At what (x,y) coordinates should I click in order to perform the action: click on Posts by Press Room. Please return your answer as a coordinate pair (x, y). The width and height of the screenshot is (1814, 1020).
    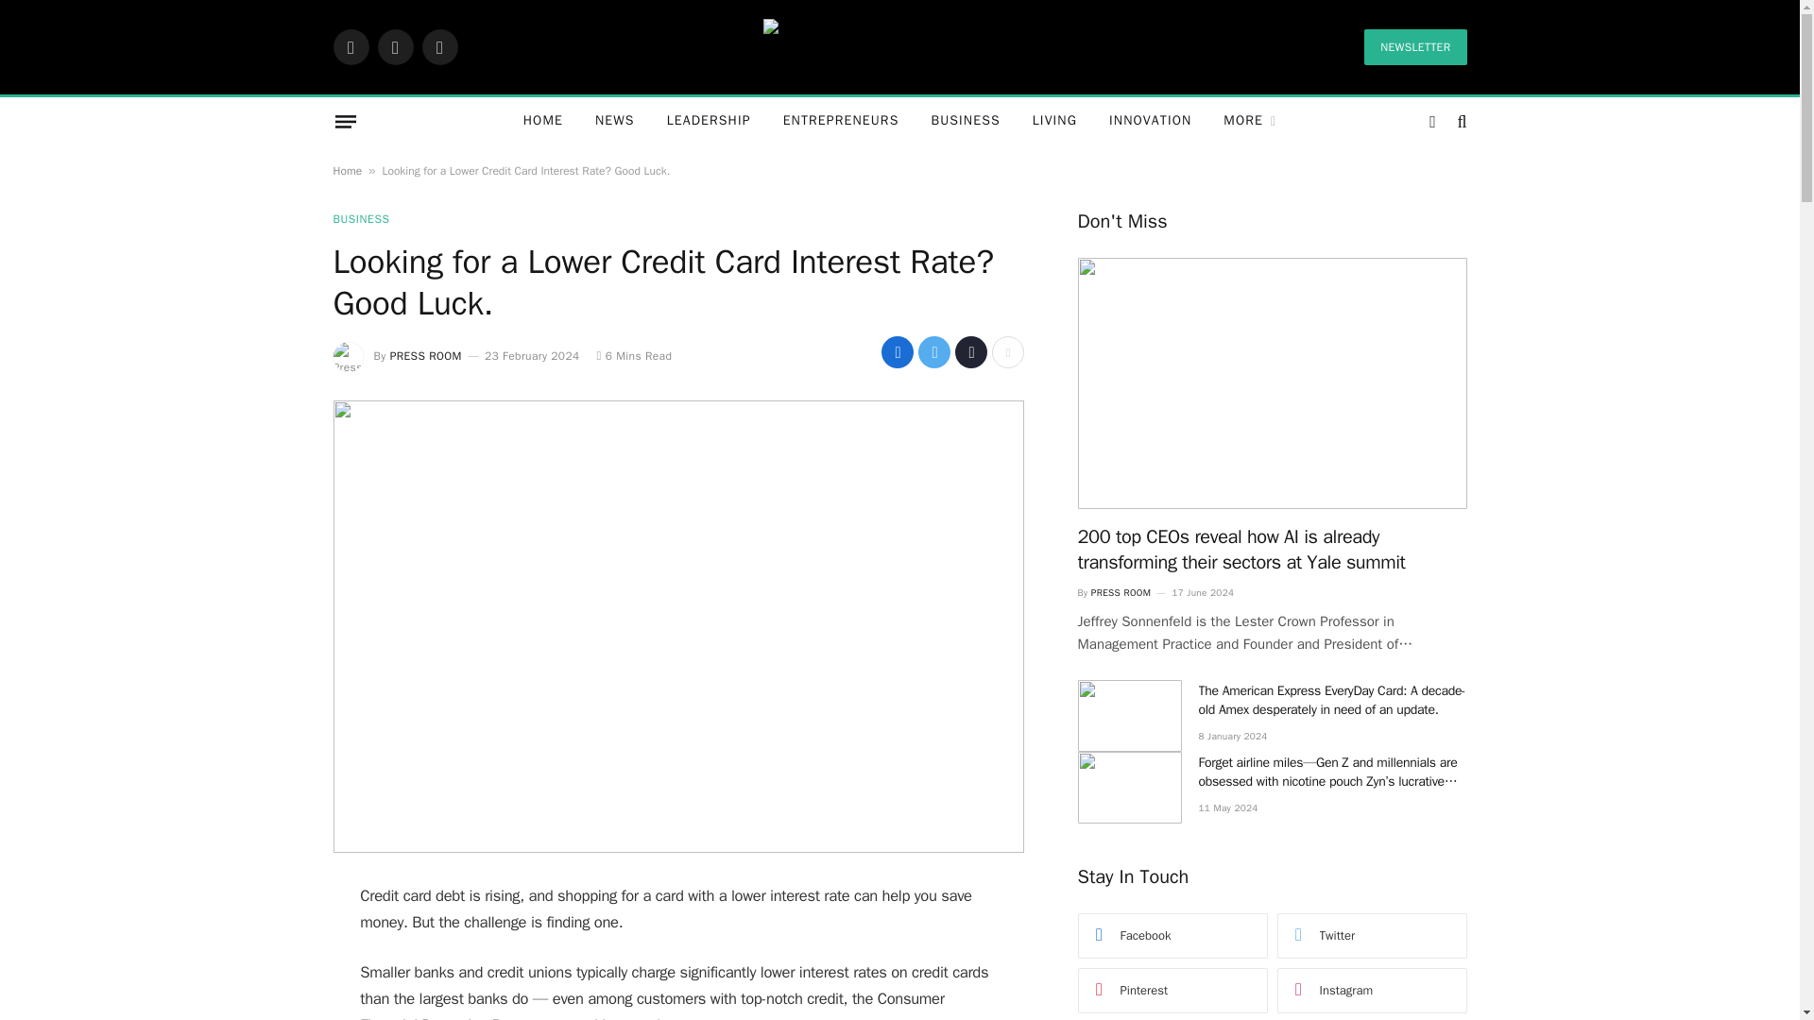
    Looking at the image, I should click on (425, 355).